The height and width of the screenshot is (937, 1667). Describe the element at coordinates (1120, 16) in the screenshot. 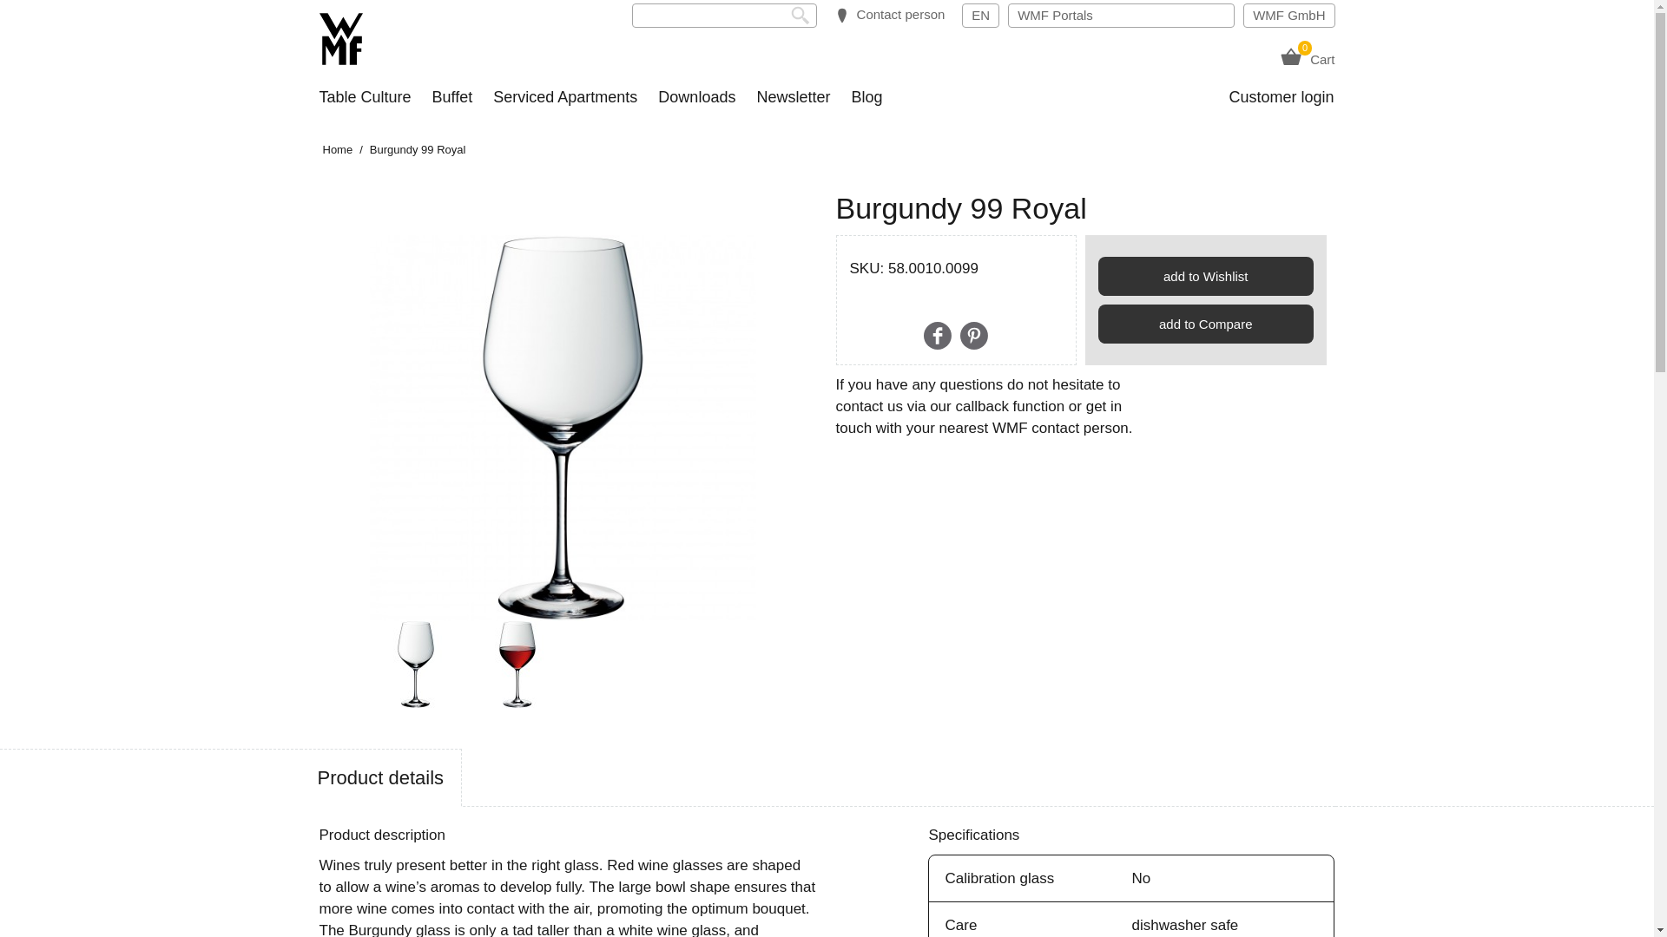

I see `WMF Portals` at that location.